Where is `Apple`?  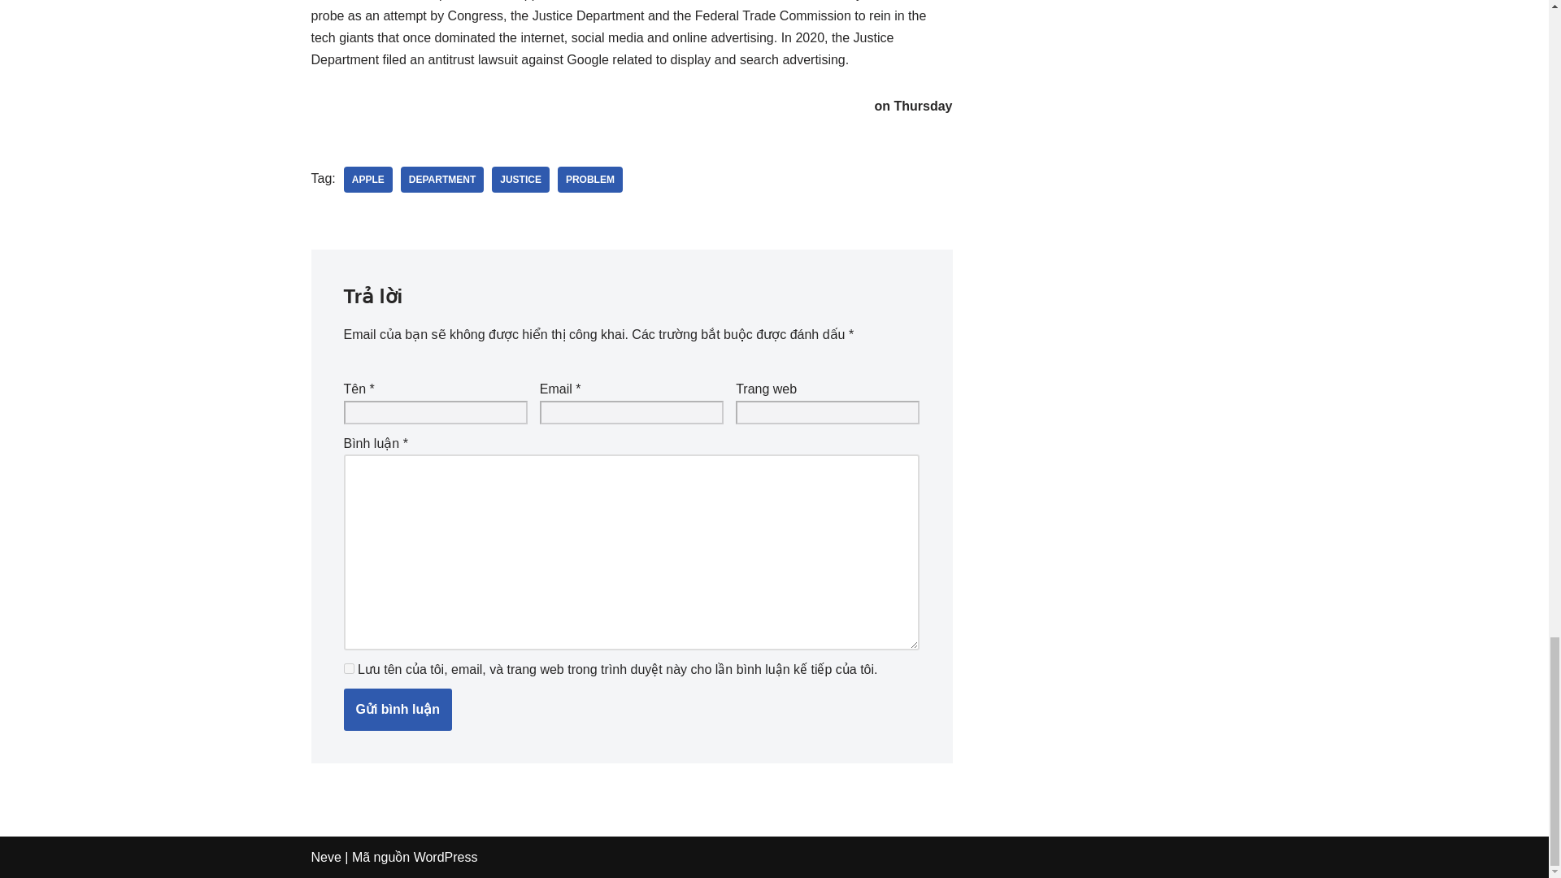 Apple is located at coordinates (367, 179).